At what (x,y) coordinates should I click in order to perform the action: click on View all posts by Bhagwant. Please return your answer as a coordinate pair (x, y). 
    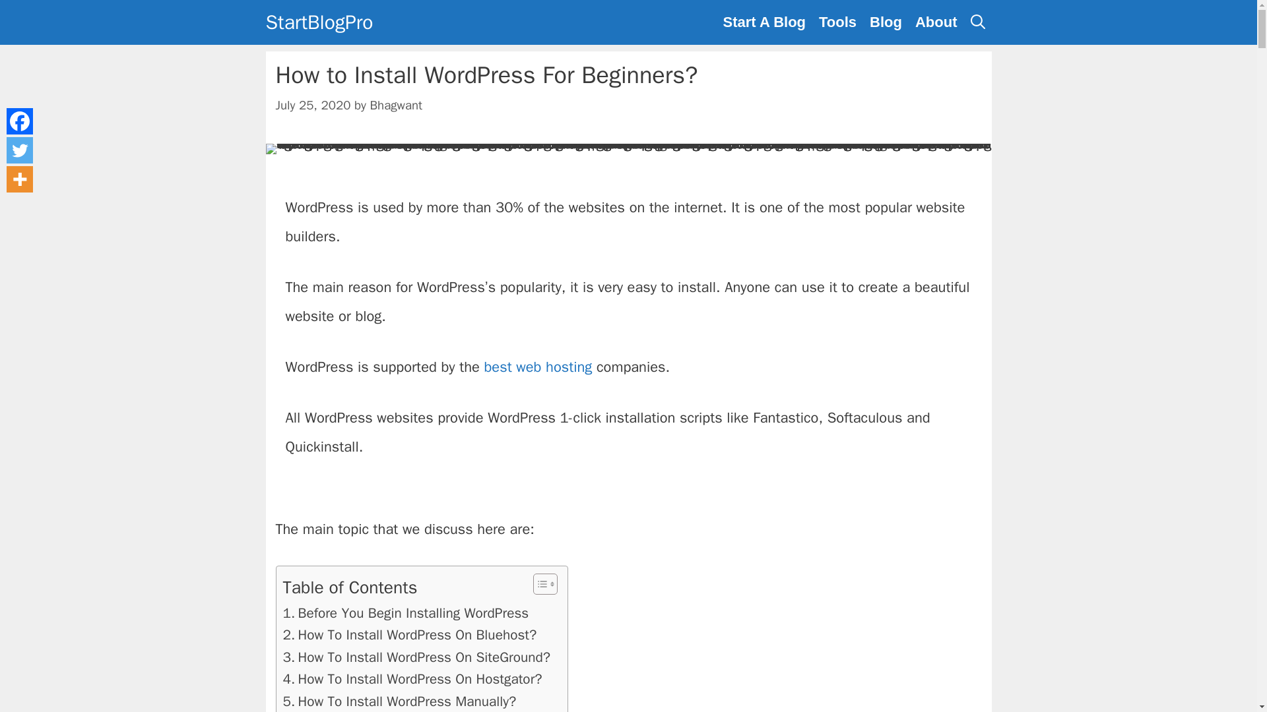
    Looking at the image, I should click on (396, 105).